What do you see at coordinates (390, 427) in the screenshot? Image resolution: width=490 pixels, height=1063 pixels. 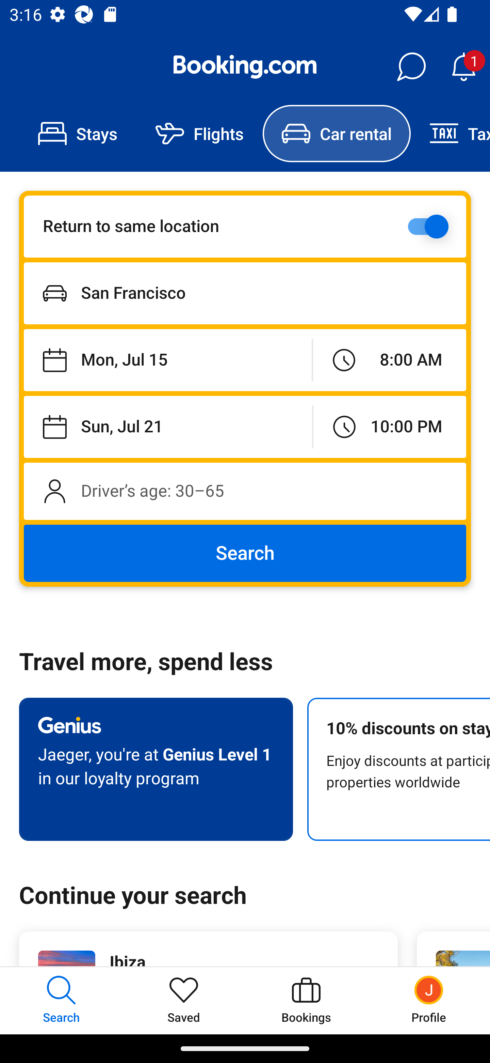 I see `Drop-off time: 22:00:00.000` at bounding box center [390, 427].